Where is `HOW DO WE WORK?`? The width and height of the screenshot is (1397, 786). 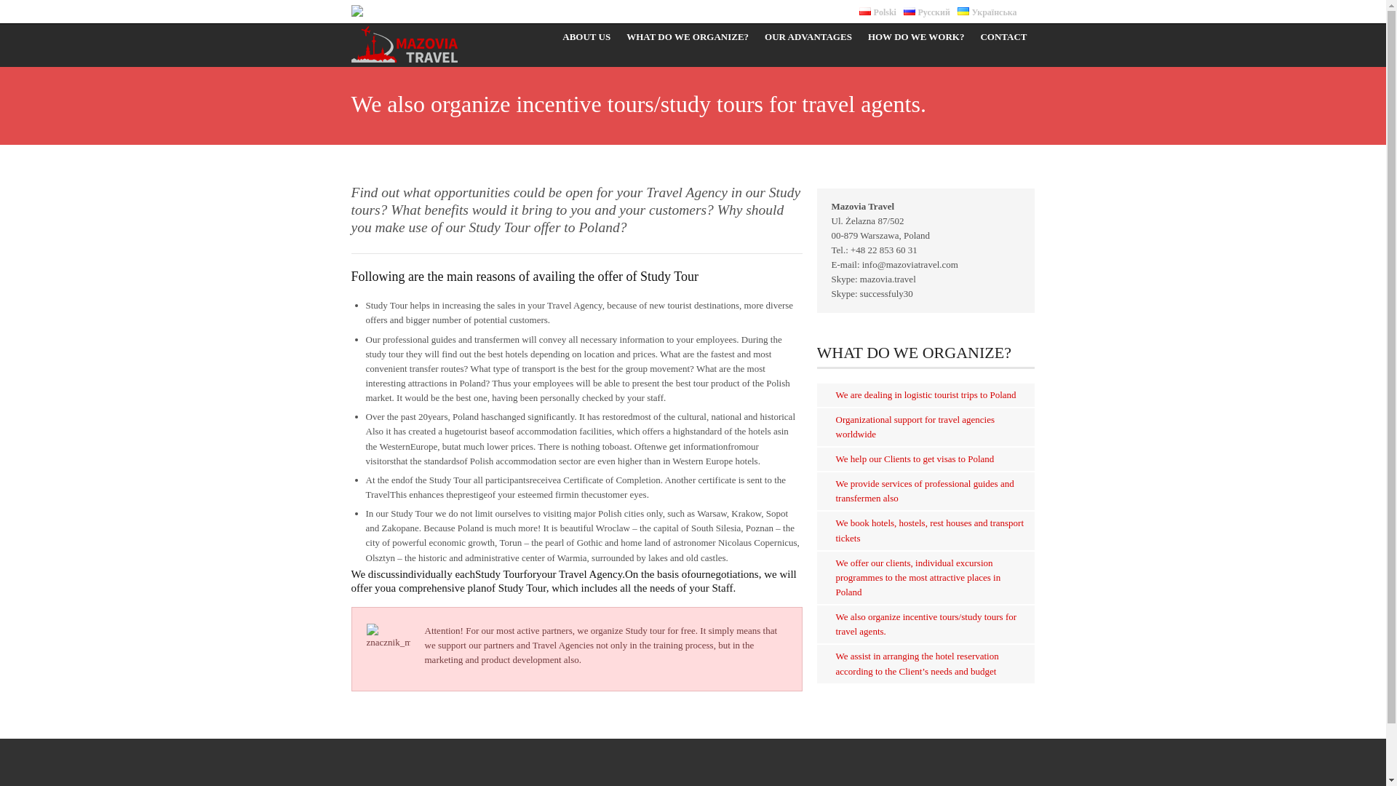
HOW DO WE WORK? is located at coordinates (916, 36).